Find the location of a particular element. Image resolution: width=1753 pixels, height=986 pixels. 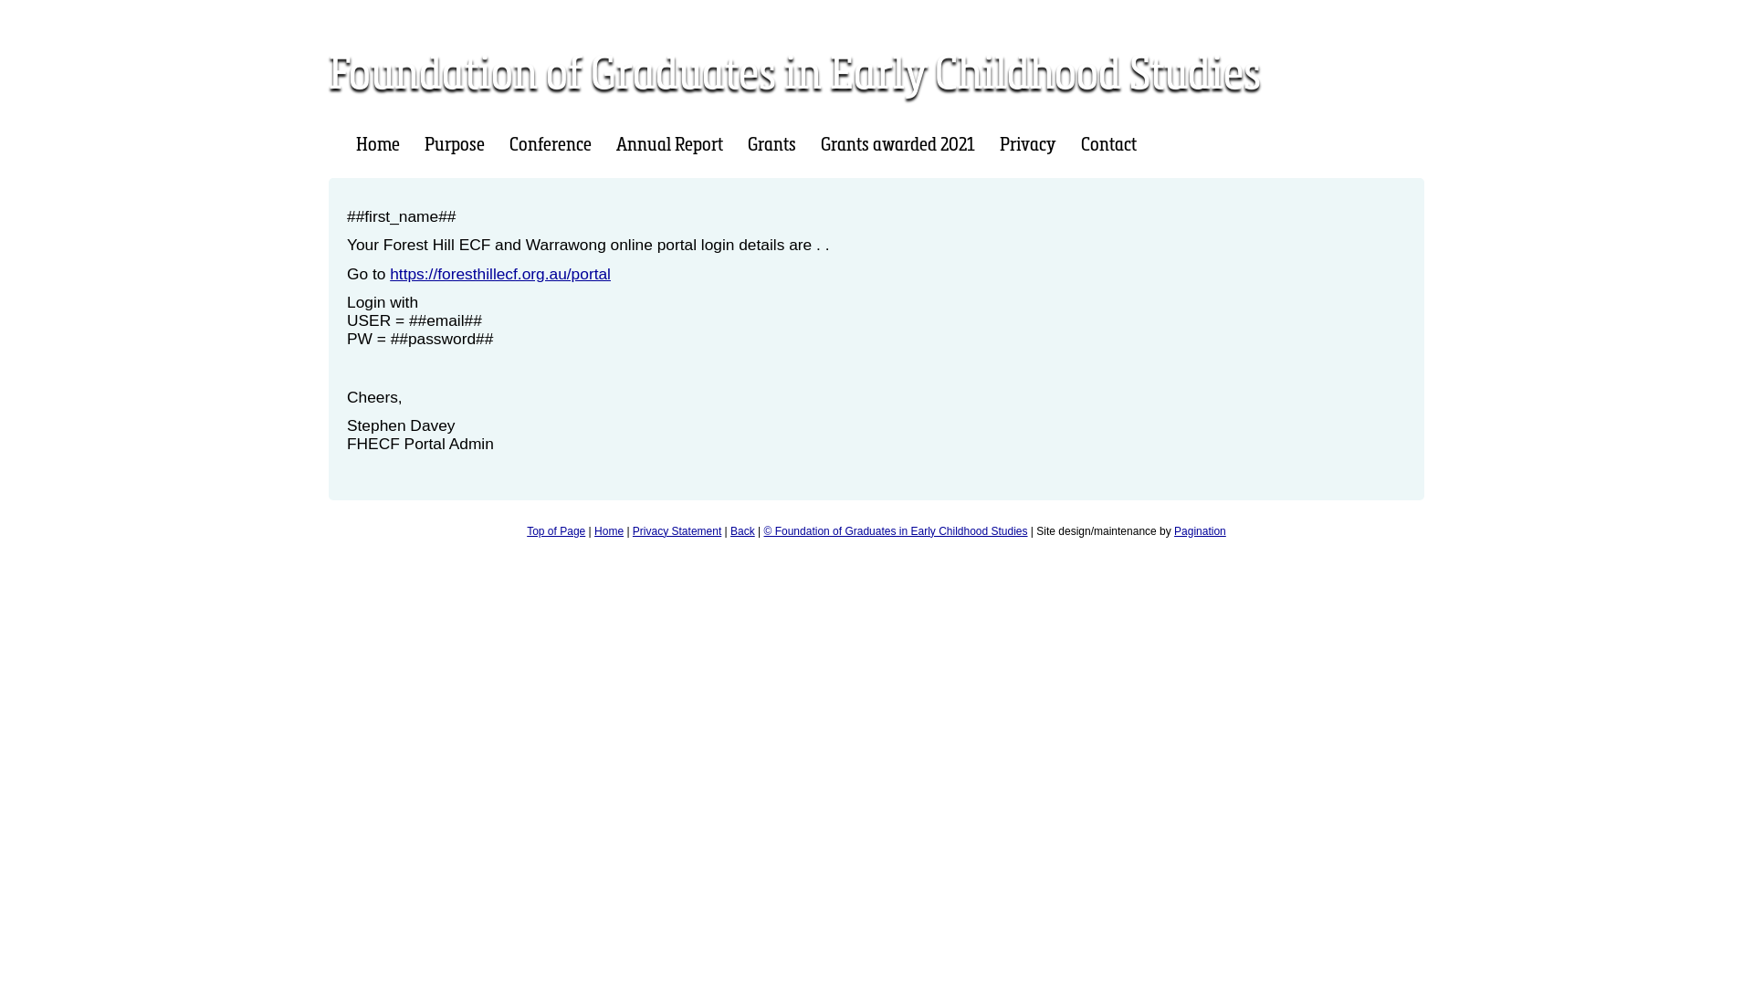

https://foresthillecf.org.au/portal is located at coordinates (500, 274).